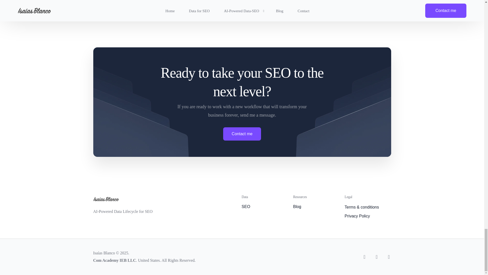 This screenshot has height=275, width=488. What do you see at coordinates (242, 134) in the screenshot?
I see `Contact me` at bounding box center [242, 134].